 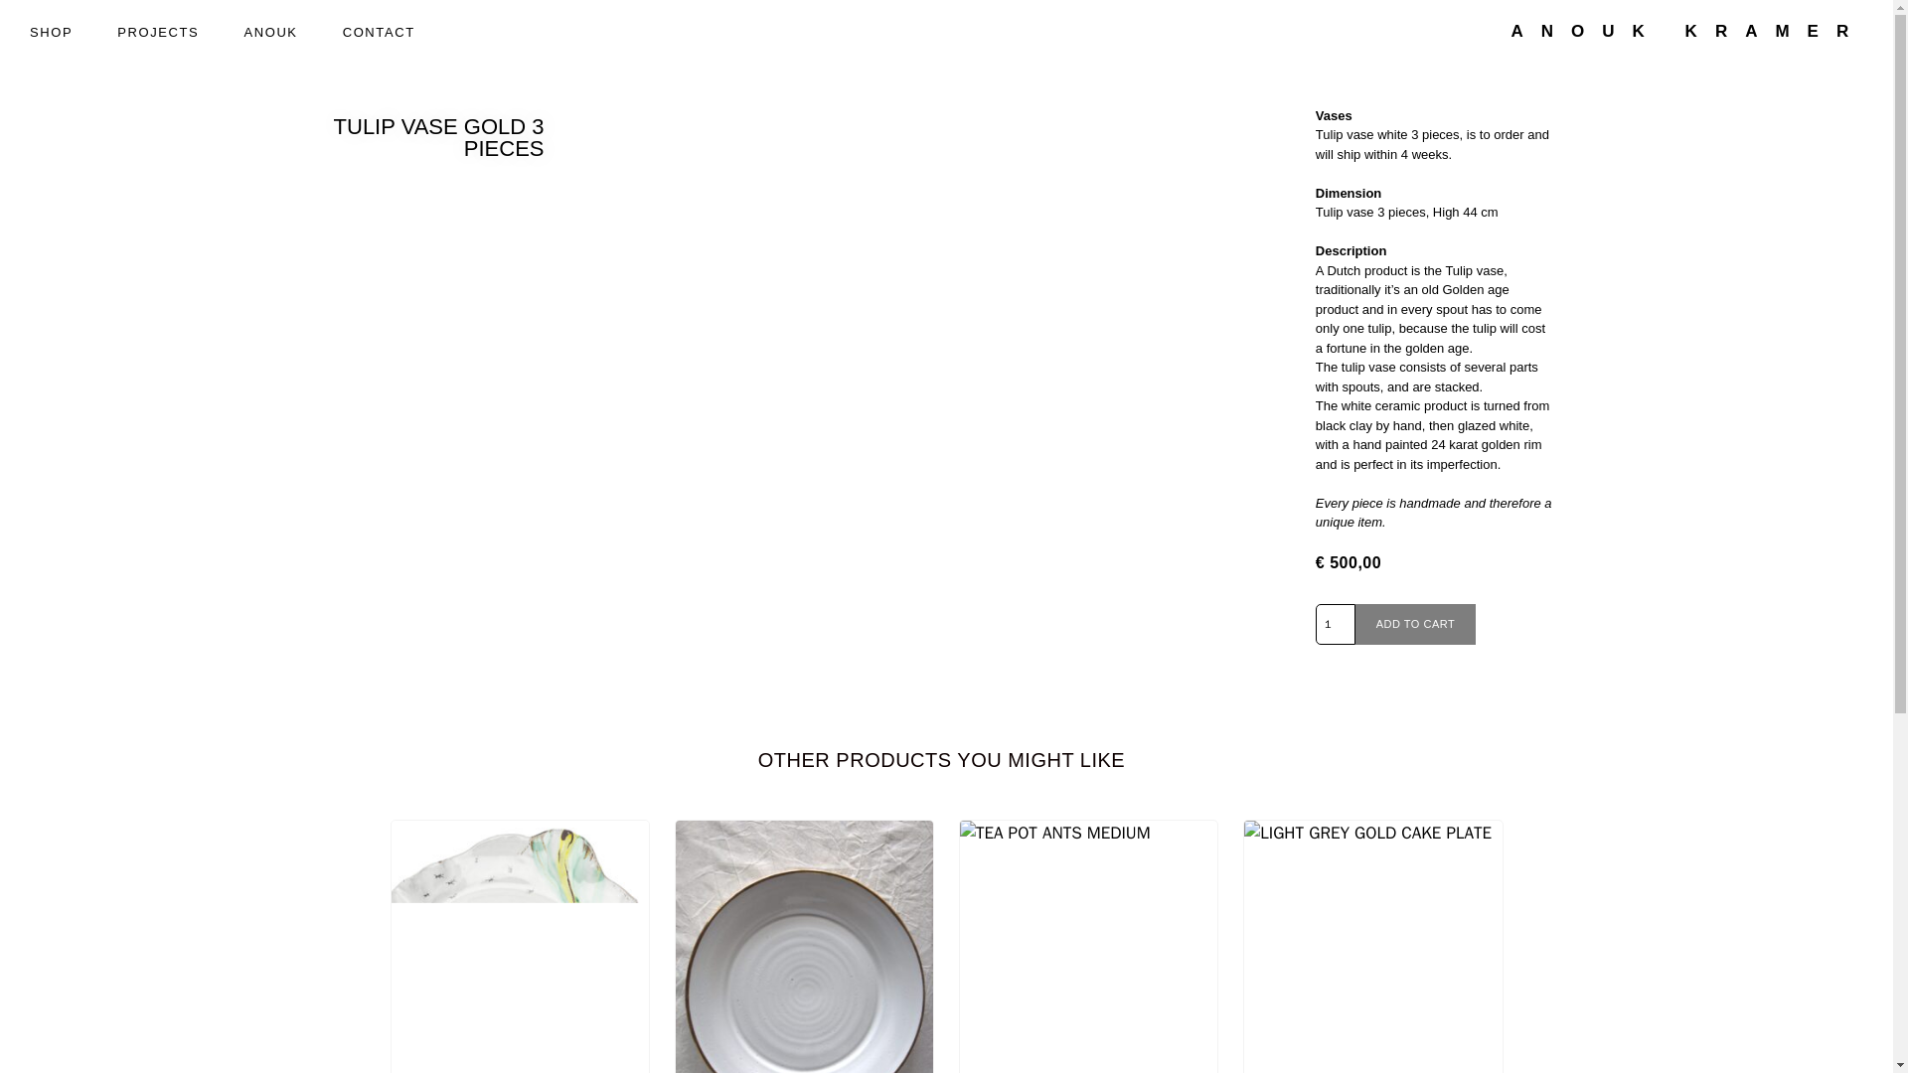 What do you see at coordinates (269, 33) in the screenshot?
I see `ANOUK` at bounding box center [269, 33].